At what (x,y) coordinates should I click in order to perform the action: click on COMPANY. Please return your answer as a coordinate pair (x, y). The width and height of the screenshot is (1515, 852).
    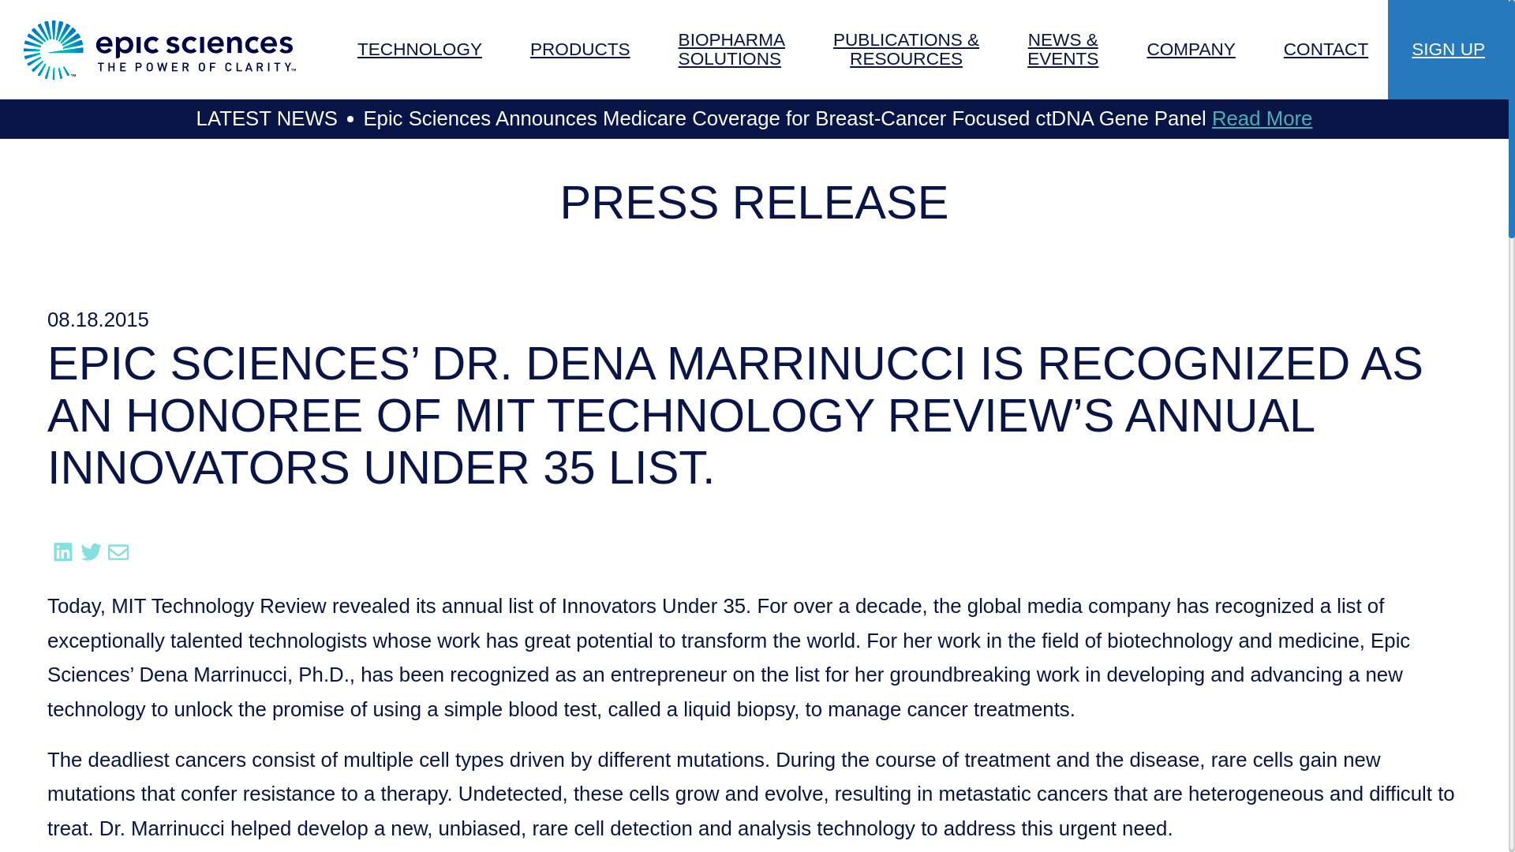
    Looking at the image, I should click on (1190, 50).